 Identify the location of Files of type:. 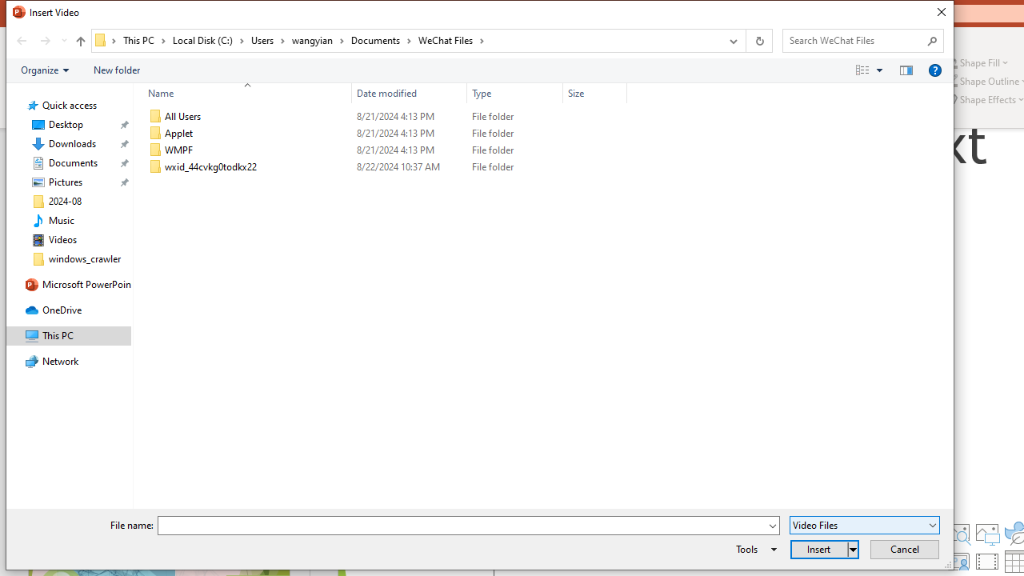
(864, 525).